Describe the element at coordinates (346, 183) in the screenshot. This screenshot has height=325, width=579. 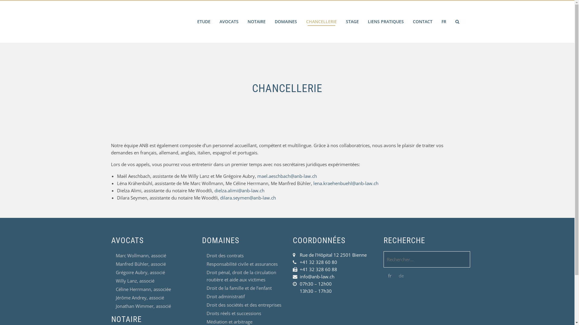
I see `lena.kraehenbuehl@anb-law.ch` at that location.